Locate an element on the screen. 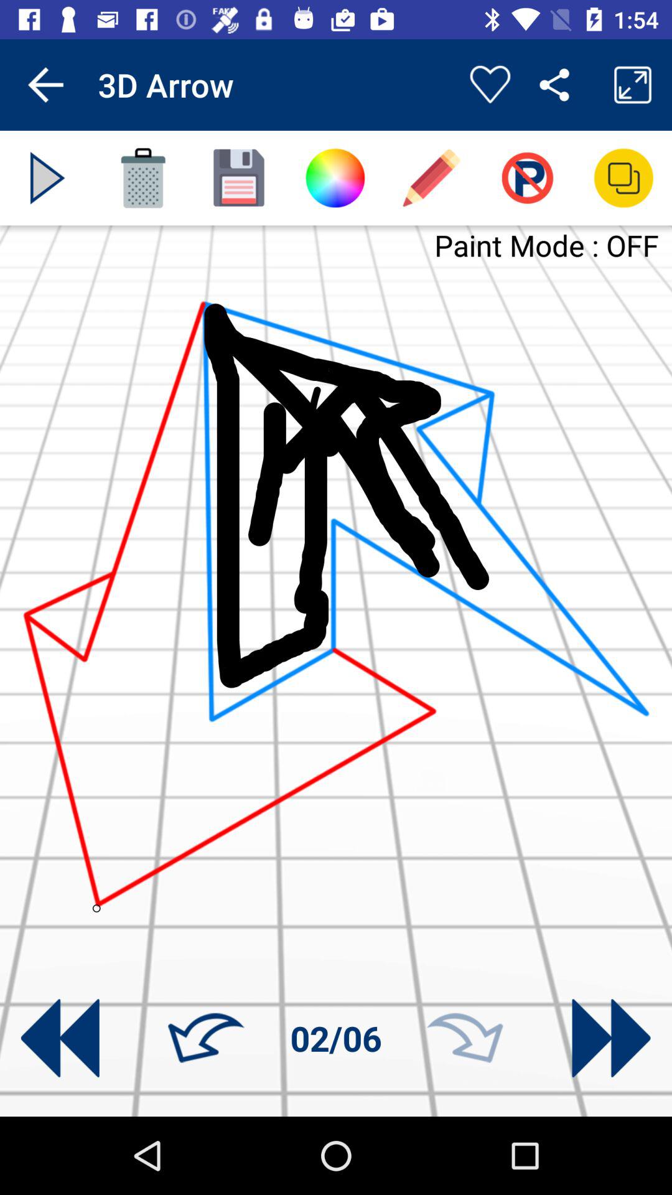 This screenshot has width=672, height=1195. go next is located at coordinates (611, 1038).